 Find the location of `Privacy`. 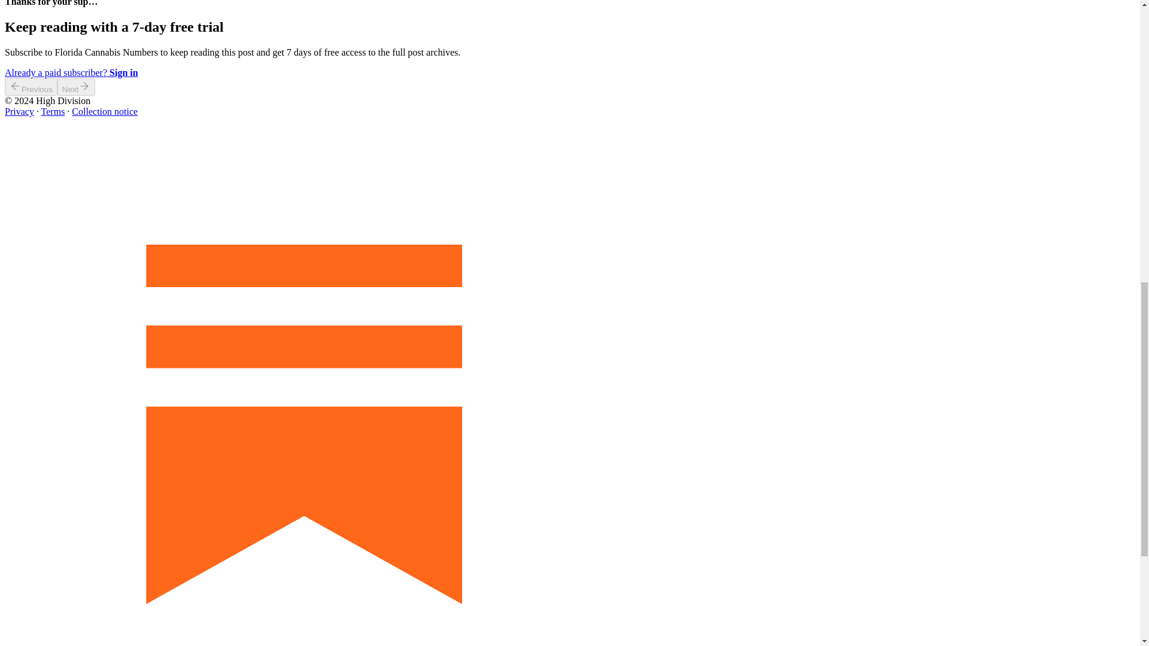

Privacy is located at coordinates (19, 111).